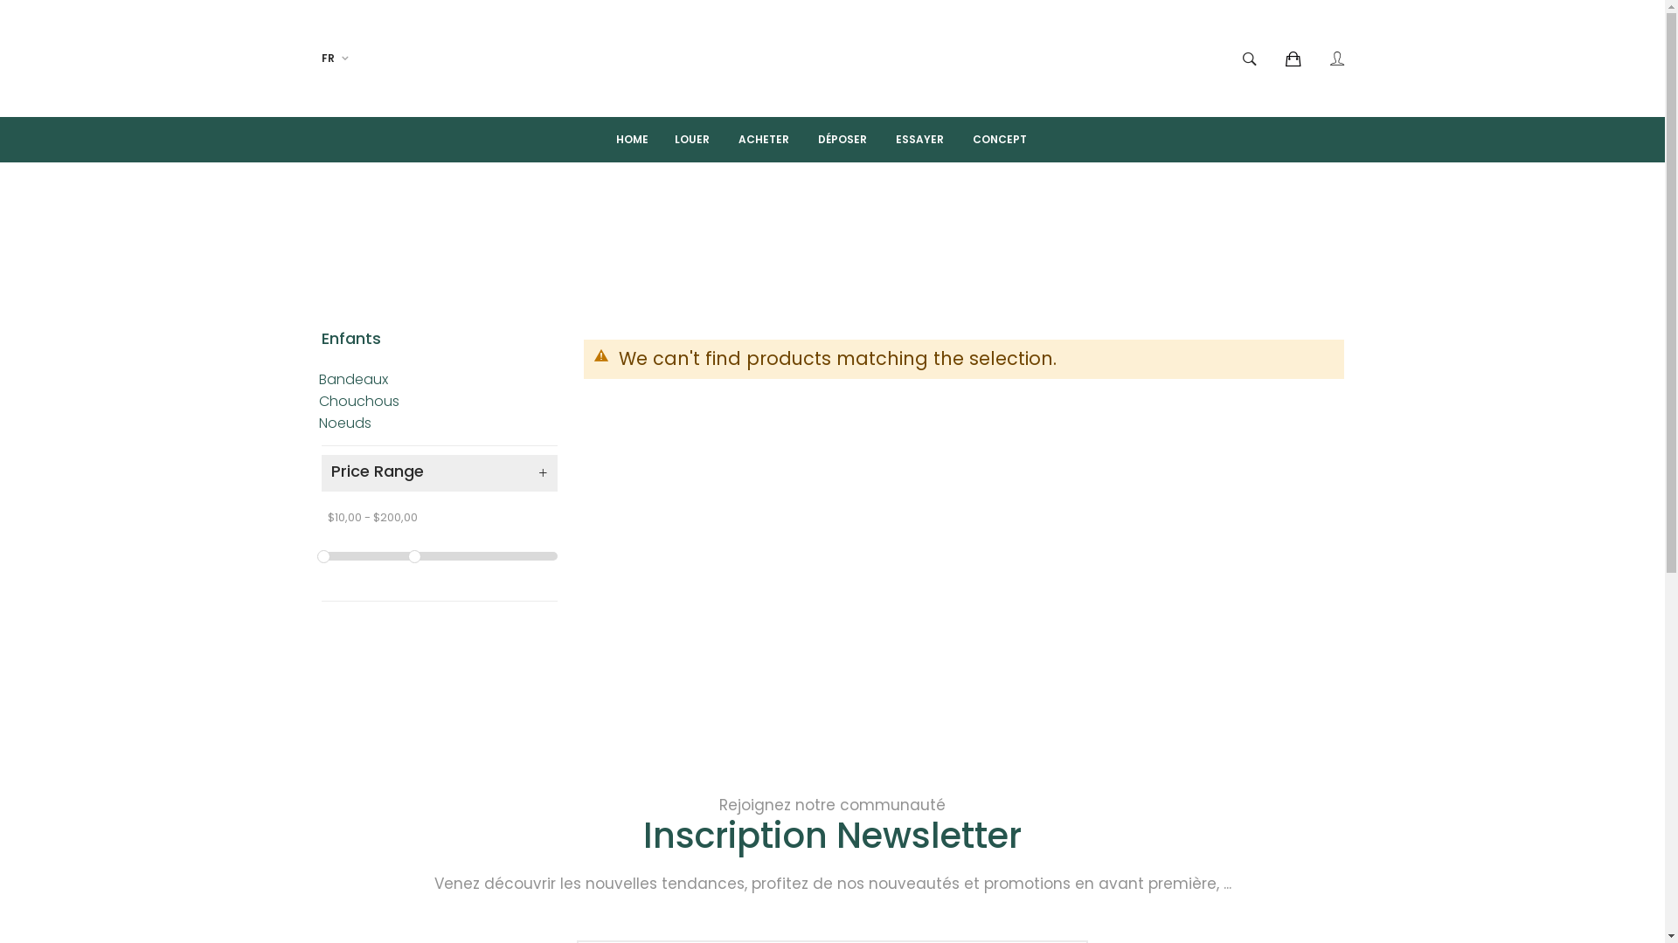  I want to click on Bandeaux, so click(353, 379).